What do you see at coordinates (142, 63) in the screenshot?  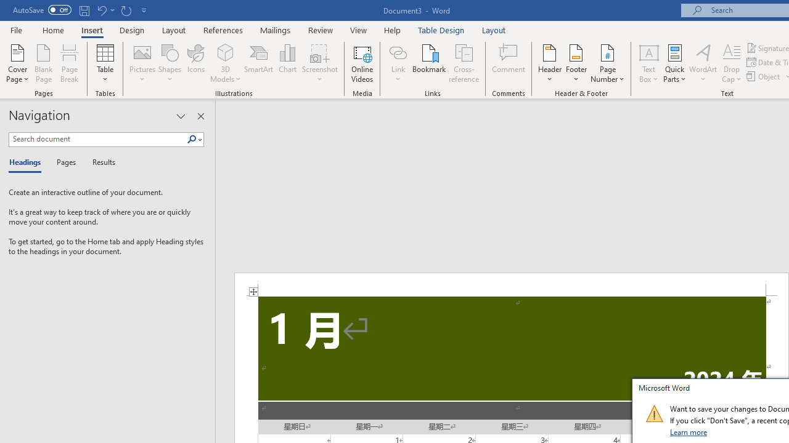 I see `Pictures` at bounding box center [142, 63].